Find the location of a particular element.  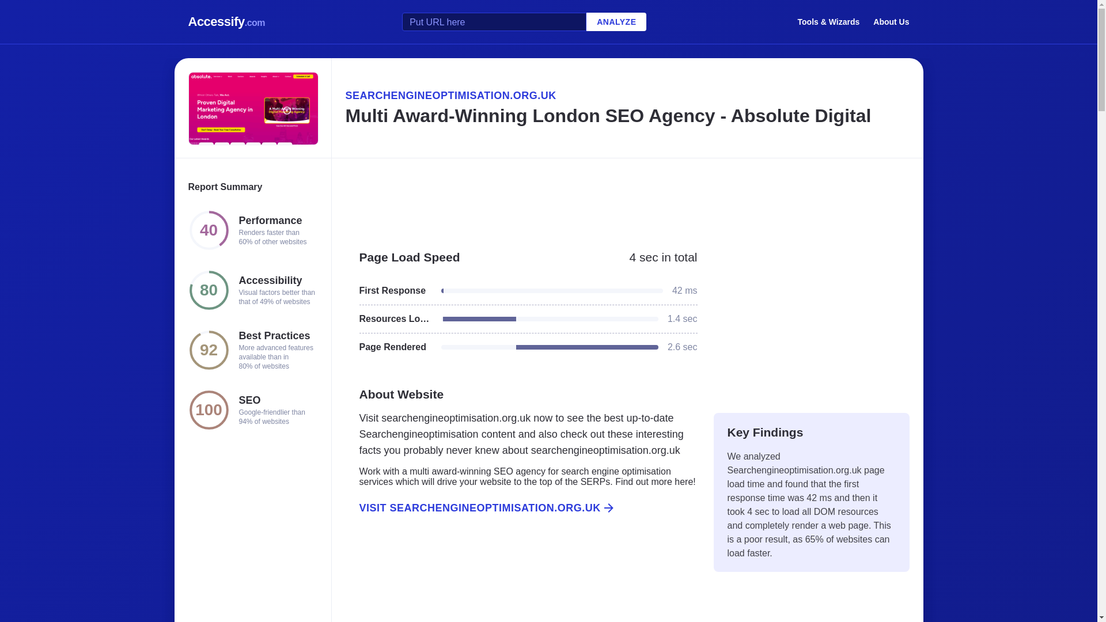

Advertisement is located at coordinates (627, 198).